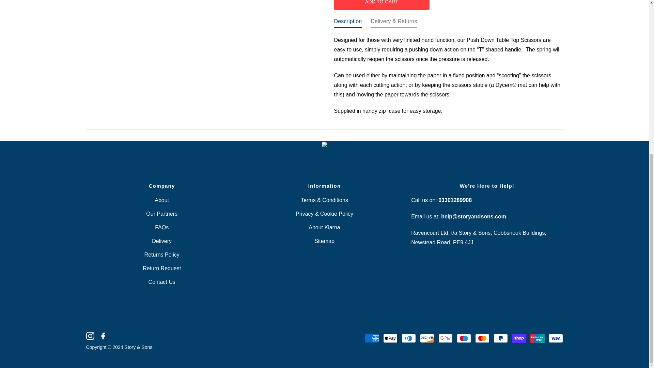 The image size is (654, 368). What do you see at coordinates (482, 338) in the screenshot?
I see `Mastercard` at bounding box center [482, 338].